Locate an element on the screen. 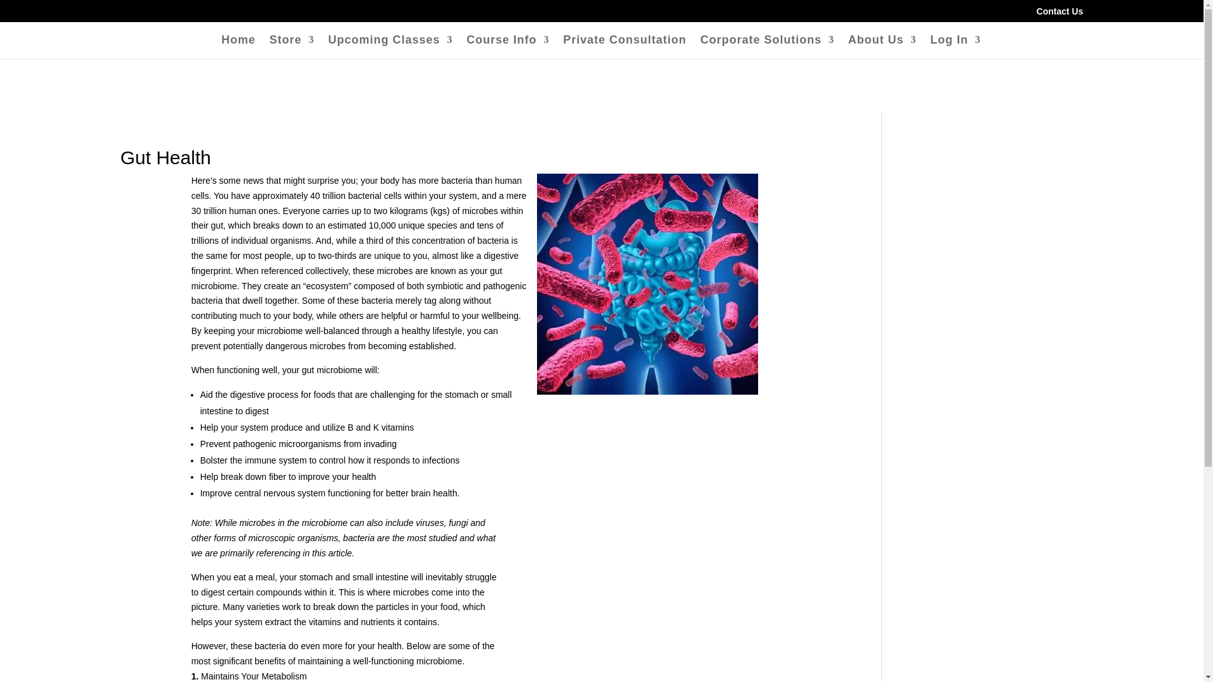 The image size is (1213, 682). Contact Us is located at coordinates (1060, 14).